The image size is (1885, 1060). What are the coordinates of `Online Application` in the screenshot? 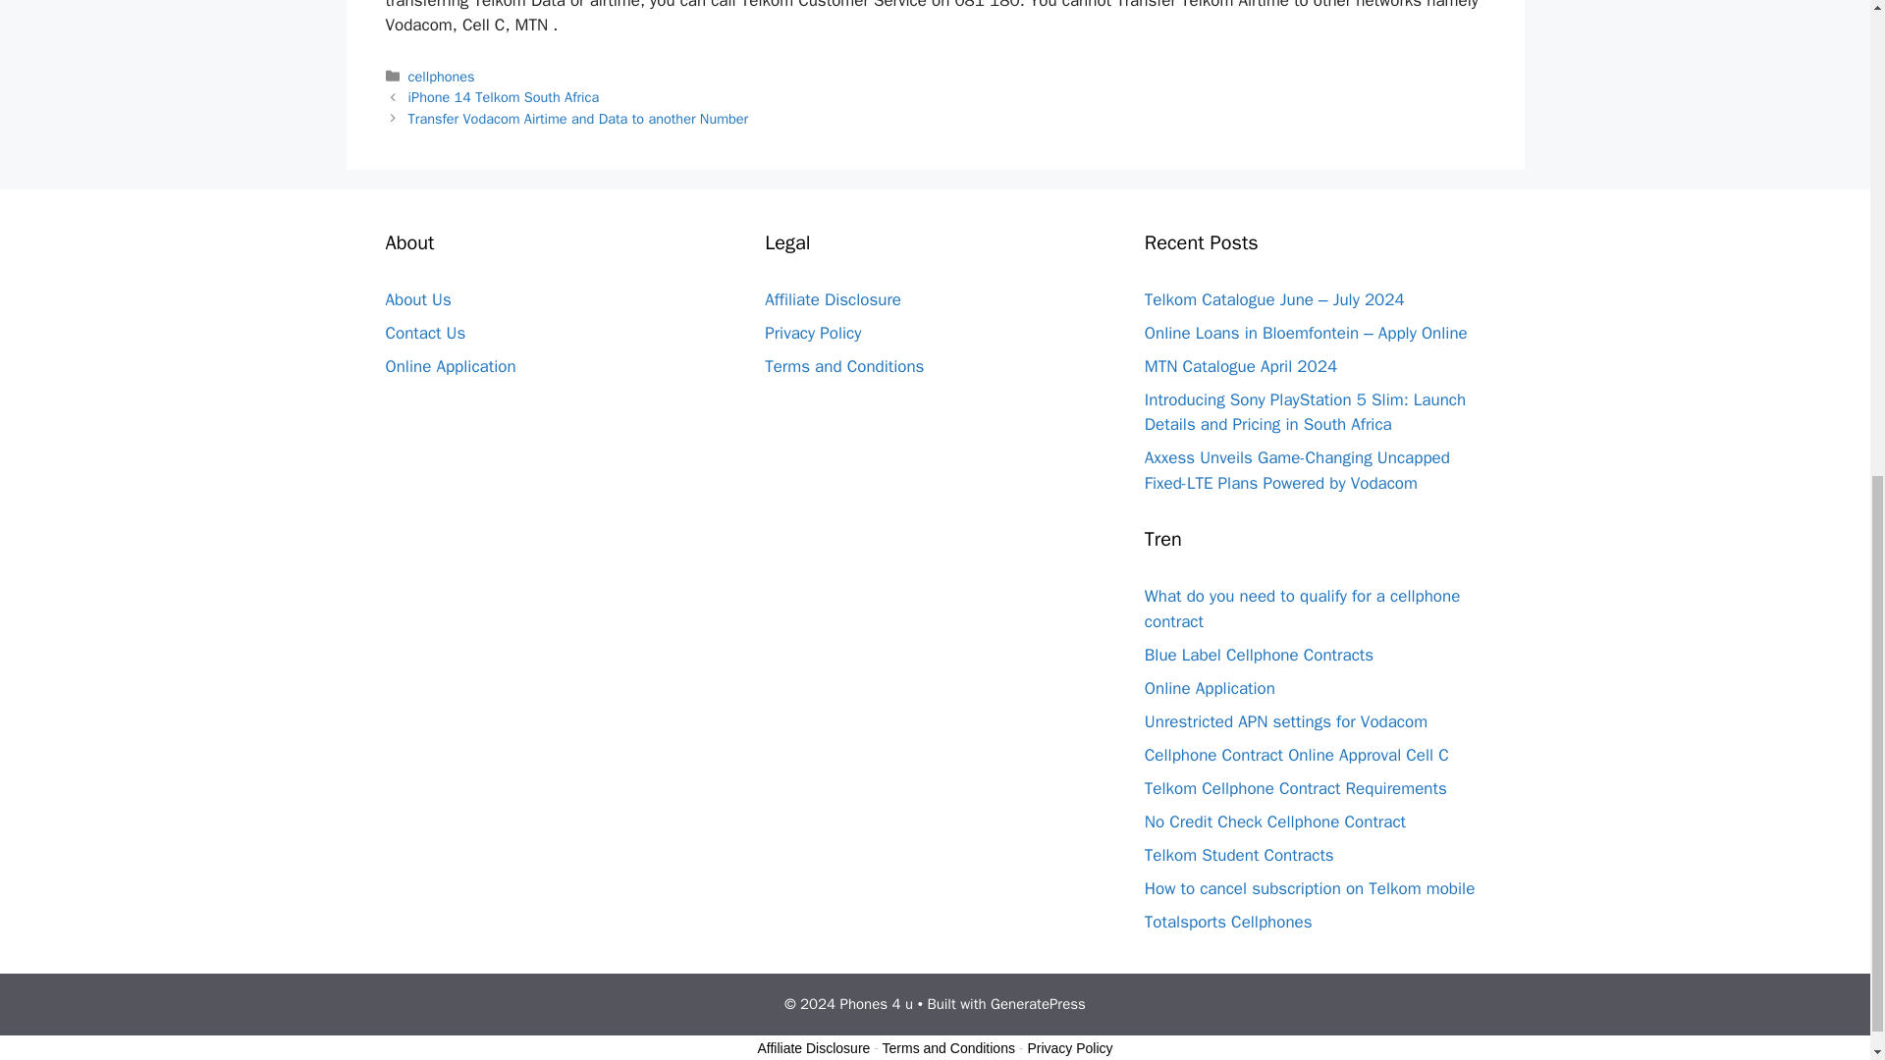 It's located at (450, 366).